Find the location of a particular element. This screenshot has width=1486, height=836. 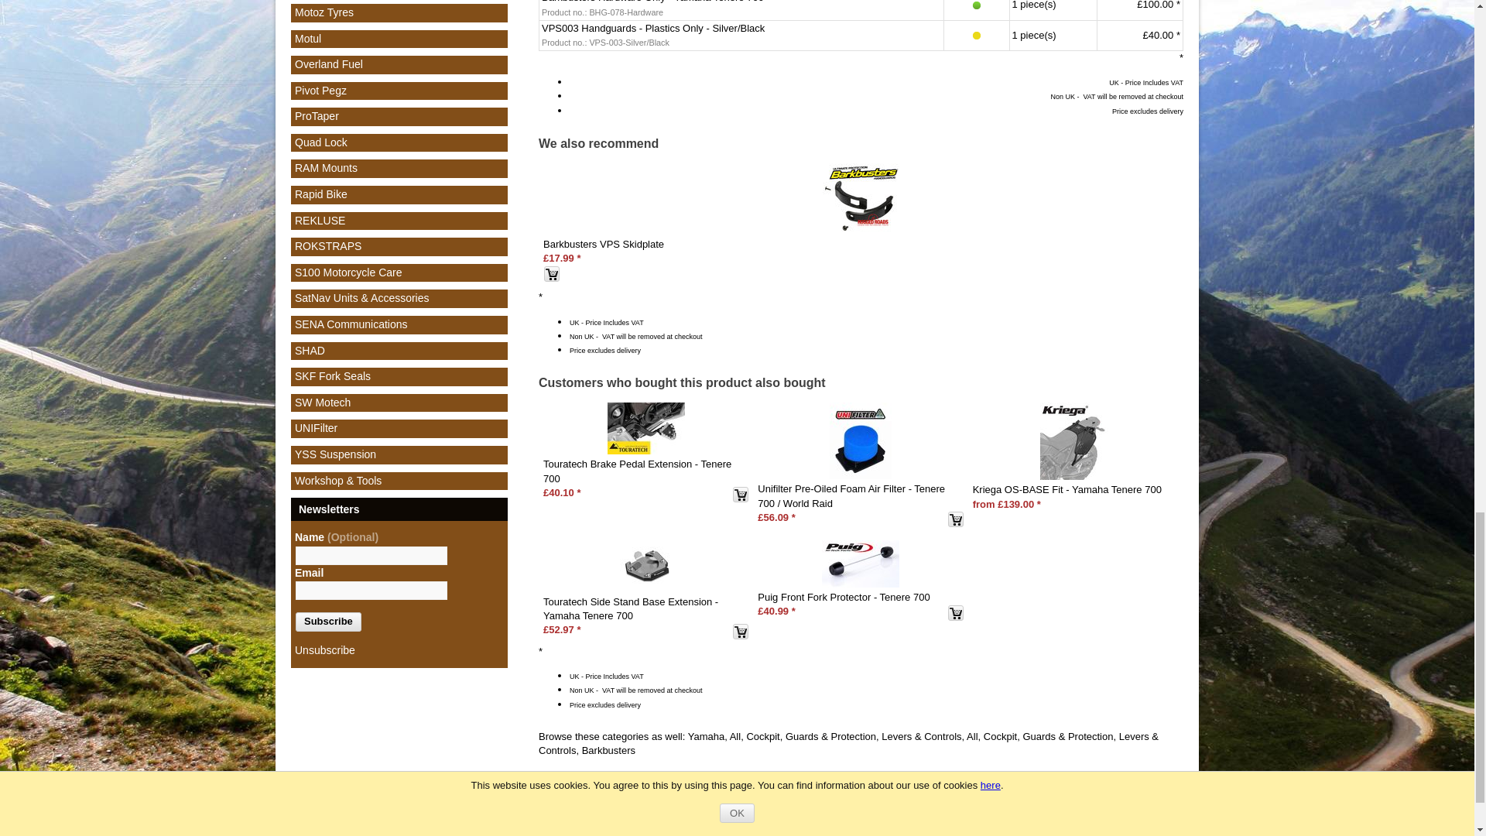

Add to basket is located at coordinates (955, 613).